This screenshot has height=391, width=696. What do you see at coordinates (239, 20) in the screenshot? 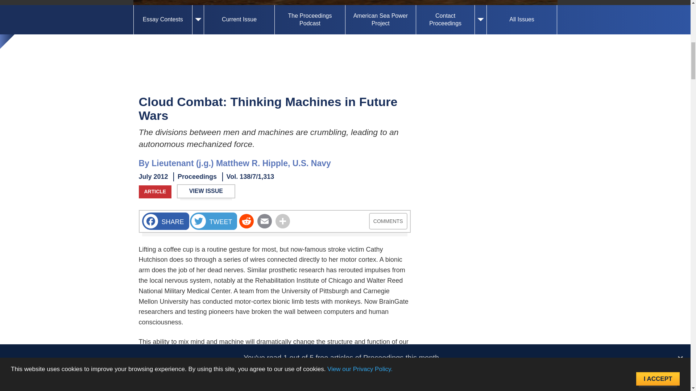
I see `Current Issue of Proceedings` at bounding box center [239, 20].